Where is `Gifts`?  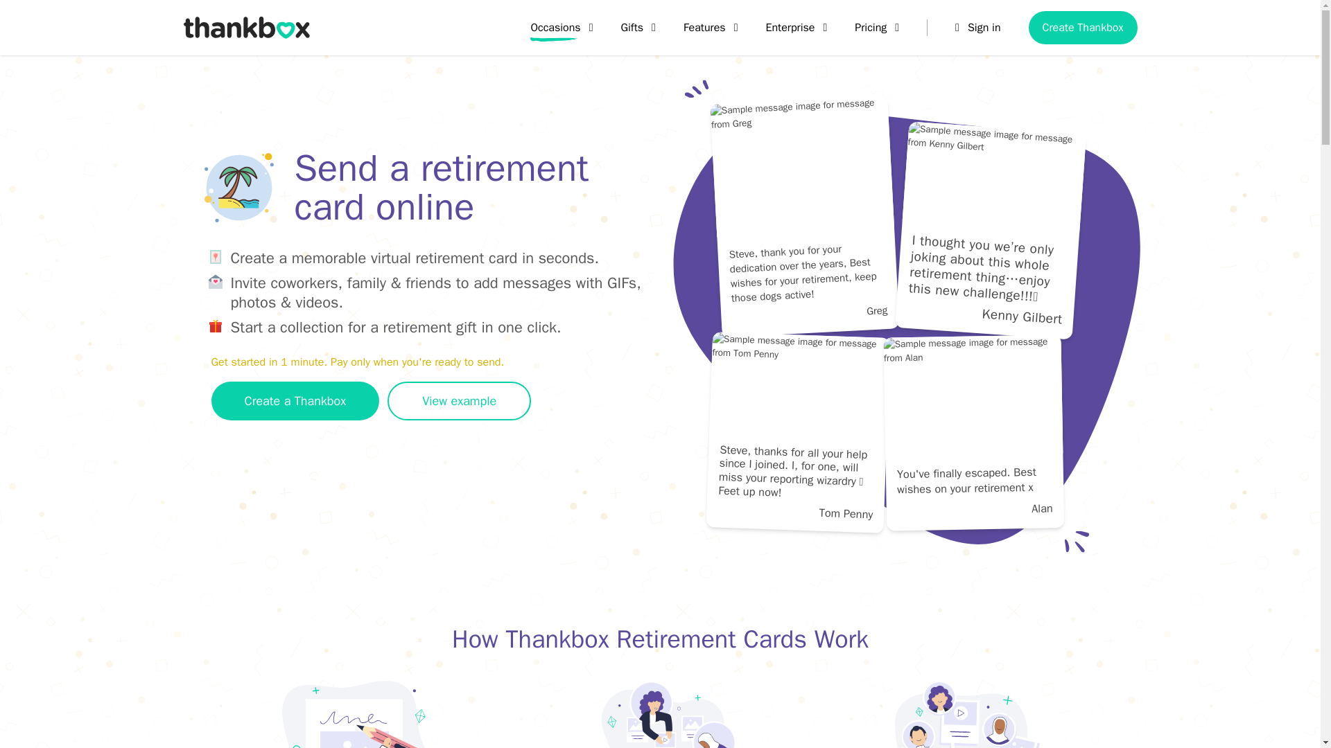
Gifts is located at coordinates (637, 28).